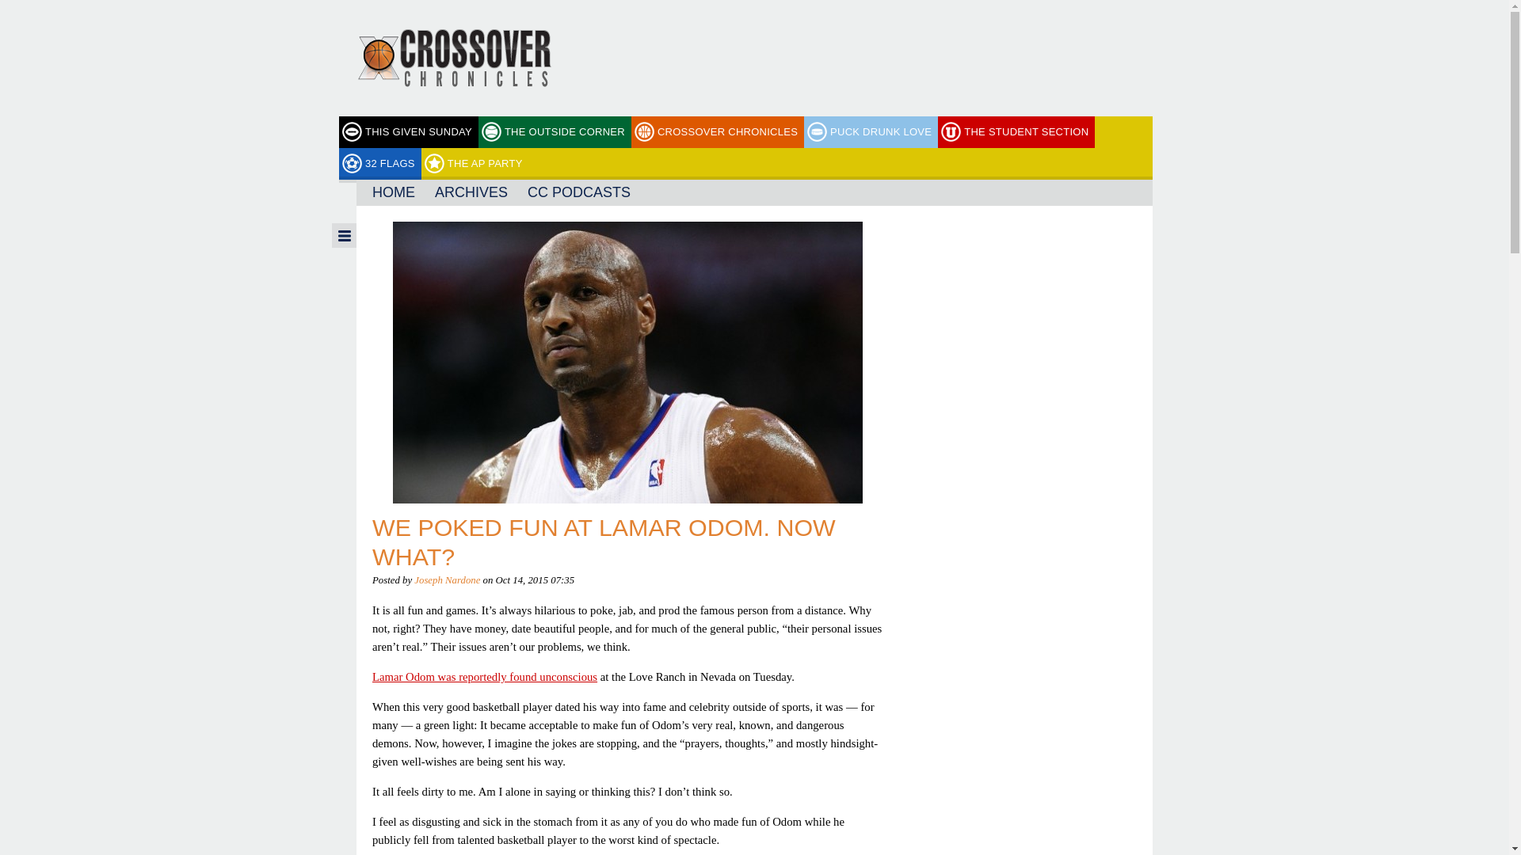 The image size is (1521, 855). What do you see at coordinates (604, 541) in the screenshot?
I see `We Poked Fun at Lamar Odom. Now What?` at bounding box center [604, 541].